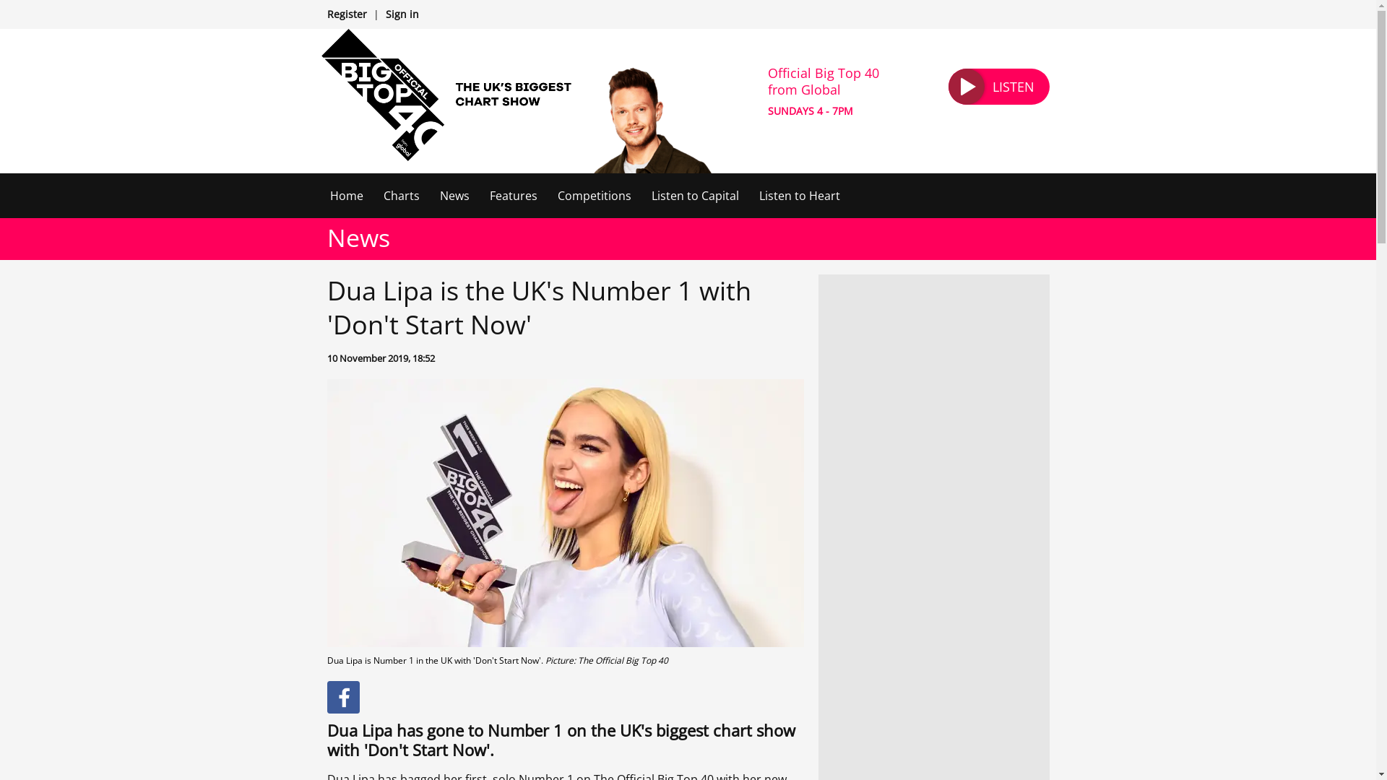 The width and height of the screenshot is (1387, 780). Describe the element at coordinates (998, 87) in the screenshot. I see `LISTEN` at that location.